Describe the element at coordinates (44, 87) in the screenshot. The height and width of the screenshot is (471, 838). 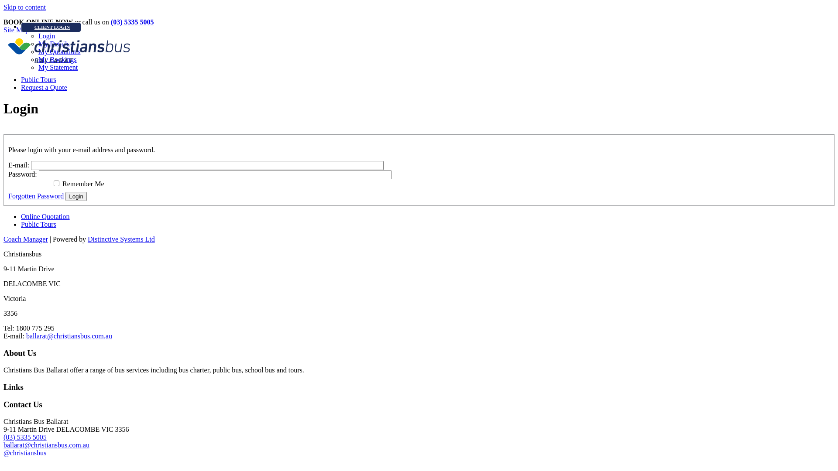
I see `Request a Quote` at that location.